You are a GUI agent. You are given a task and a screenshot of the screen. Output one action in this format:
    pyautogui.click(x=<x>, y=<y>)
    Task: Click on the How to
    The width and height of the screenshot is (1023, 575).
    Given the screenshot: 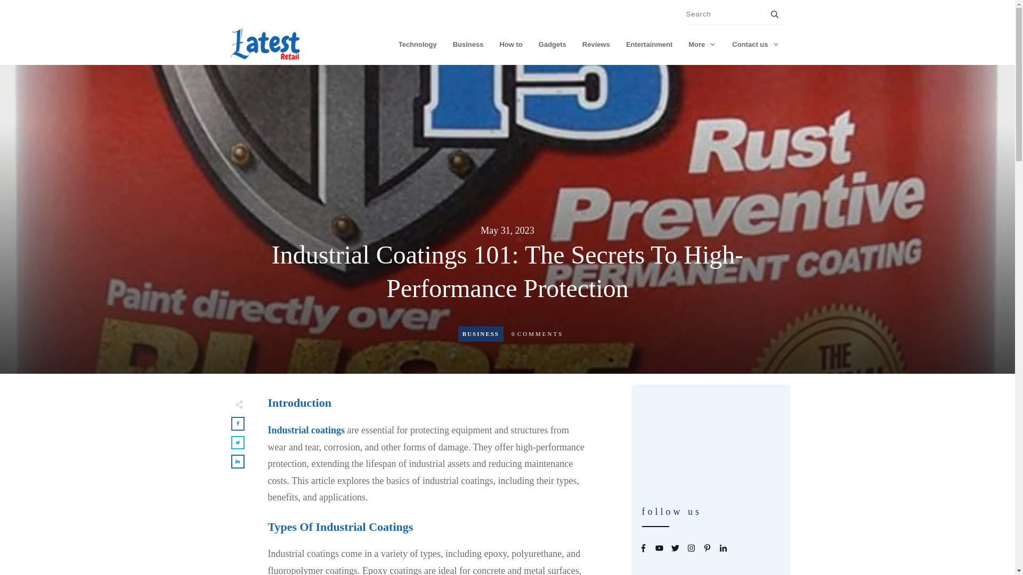 What is the action you would take?
    pyautogui.click(x=510, y=45)
    